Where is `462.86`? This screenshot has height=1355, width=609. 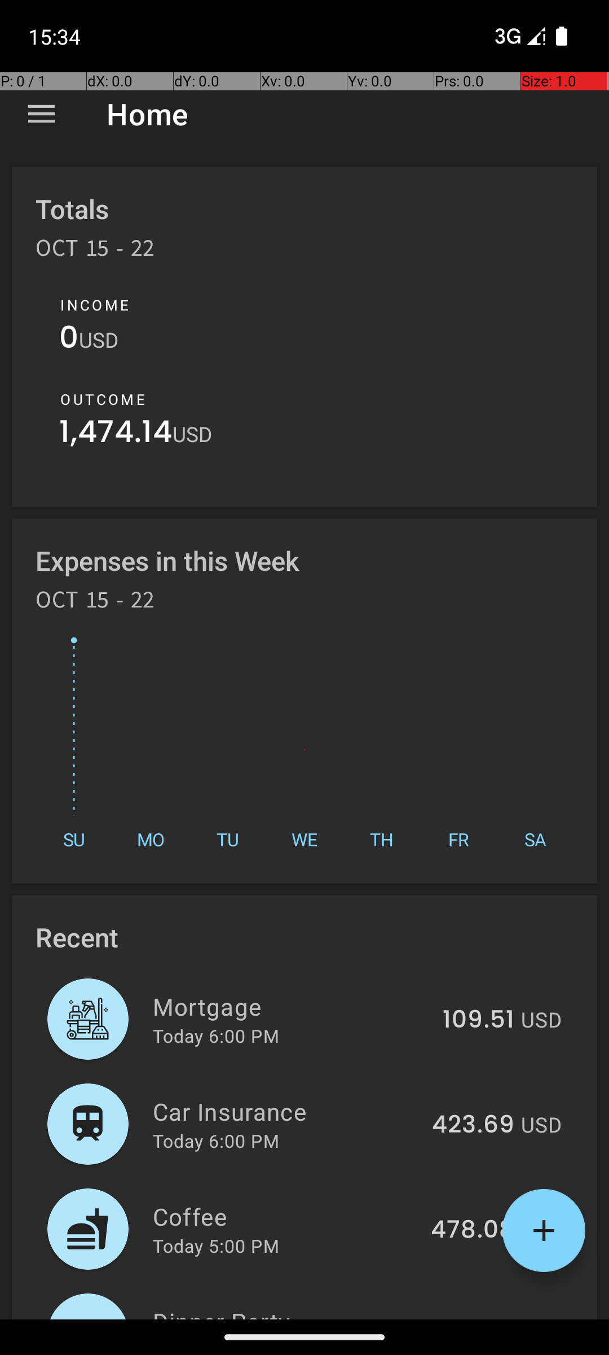
462.86 is located at coordinates (473, 1318).